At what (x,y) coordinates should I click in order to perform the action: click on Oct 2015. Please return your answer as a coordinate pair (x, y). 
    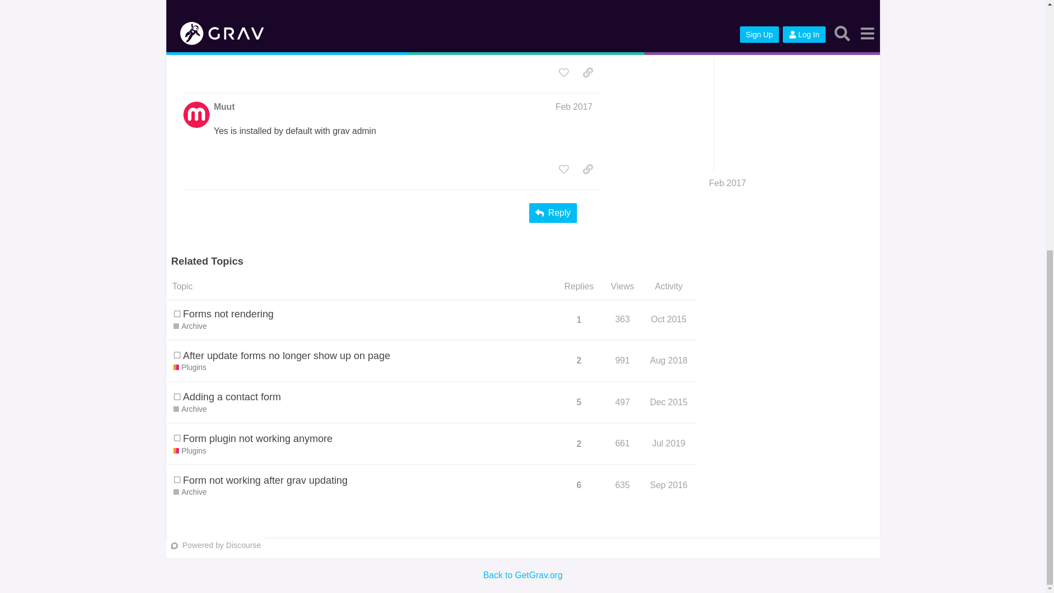
    Looking at the image, I should click on (669, 319).